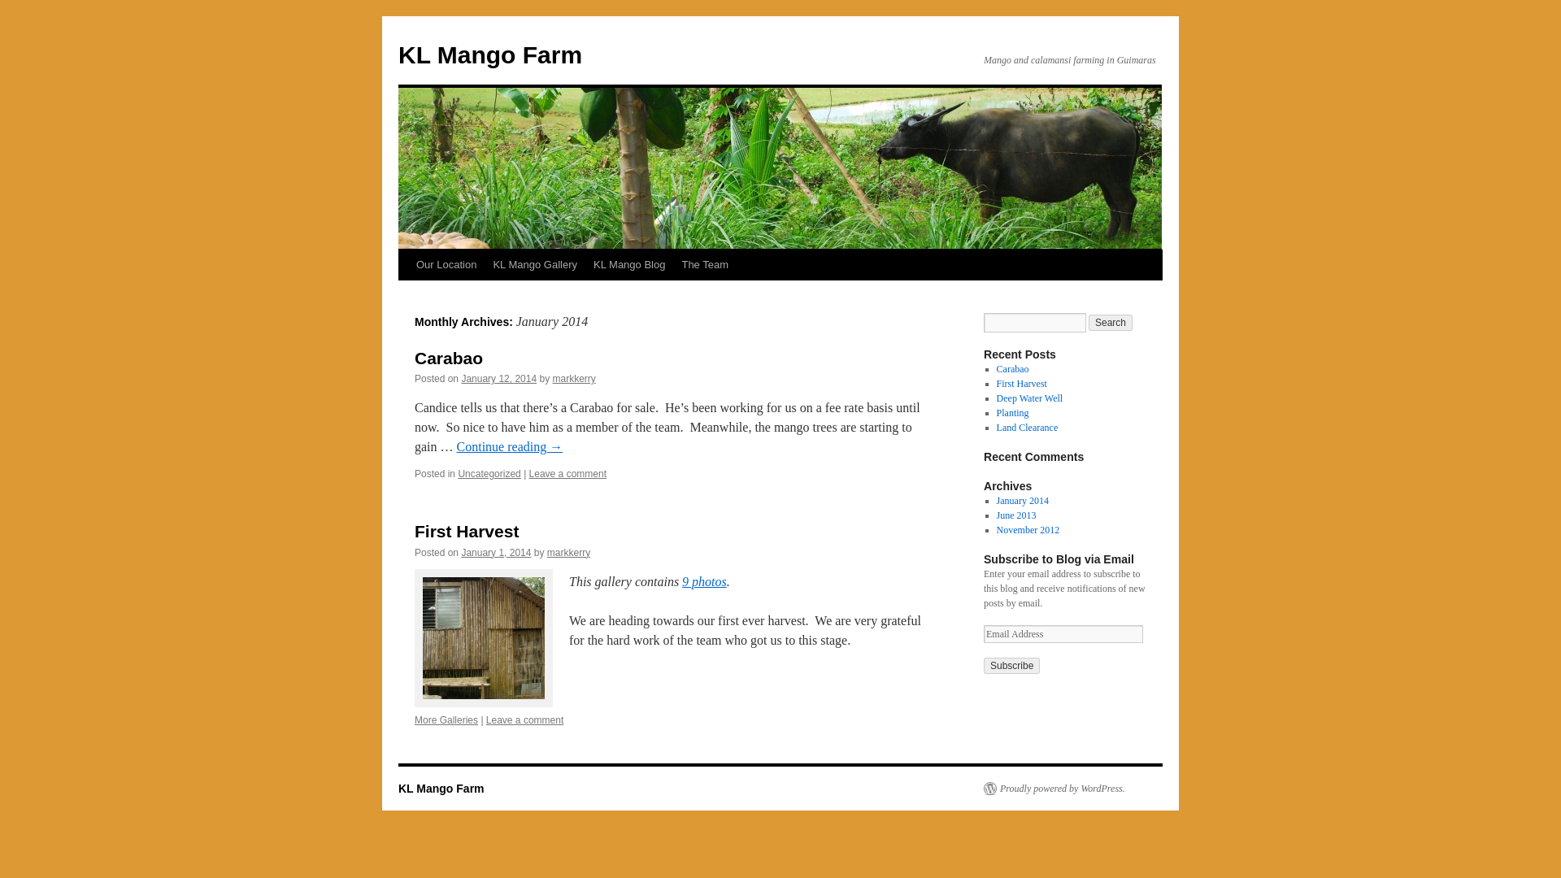 This screenshot has width=1561, height=878. What do you see at coordinates (467, 531) in the screenshot?
I see `First Harvest` at bounding box center [467, 531].